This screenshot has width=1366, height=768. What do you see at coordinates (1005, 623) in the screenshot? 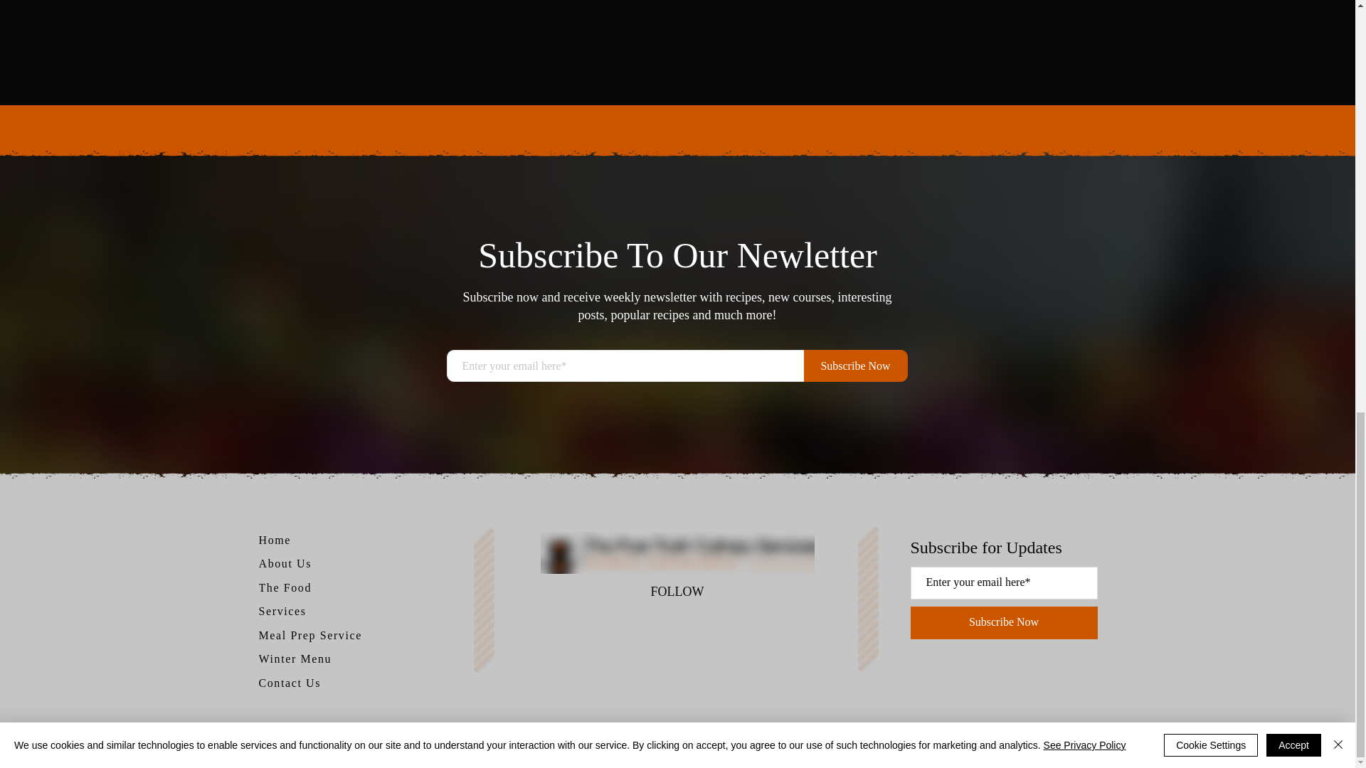
I see `Subscribe Now` at bounding box center [1005, 623].